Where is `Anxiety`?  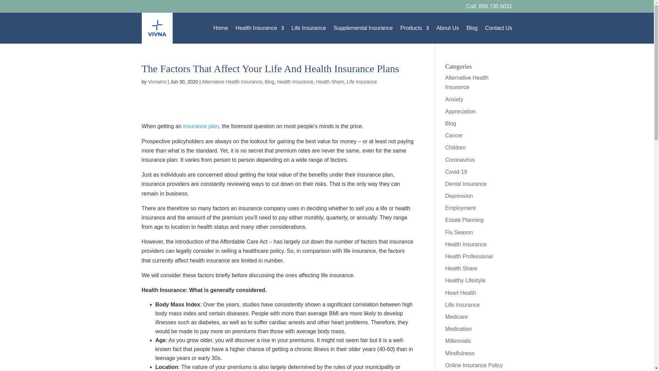
Anxiety is located at coordinates (454, 99).